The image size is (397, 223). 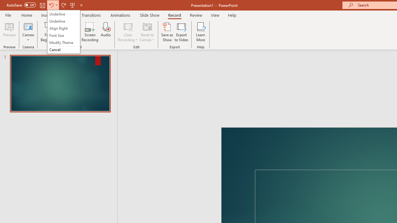 What do you see at coordinates (64, 32) in the screenshot?
I see `&Undo` at bounding box center [64, 32].